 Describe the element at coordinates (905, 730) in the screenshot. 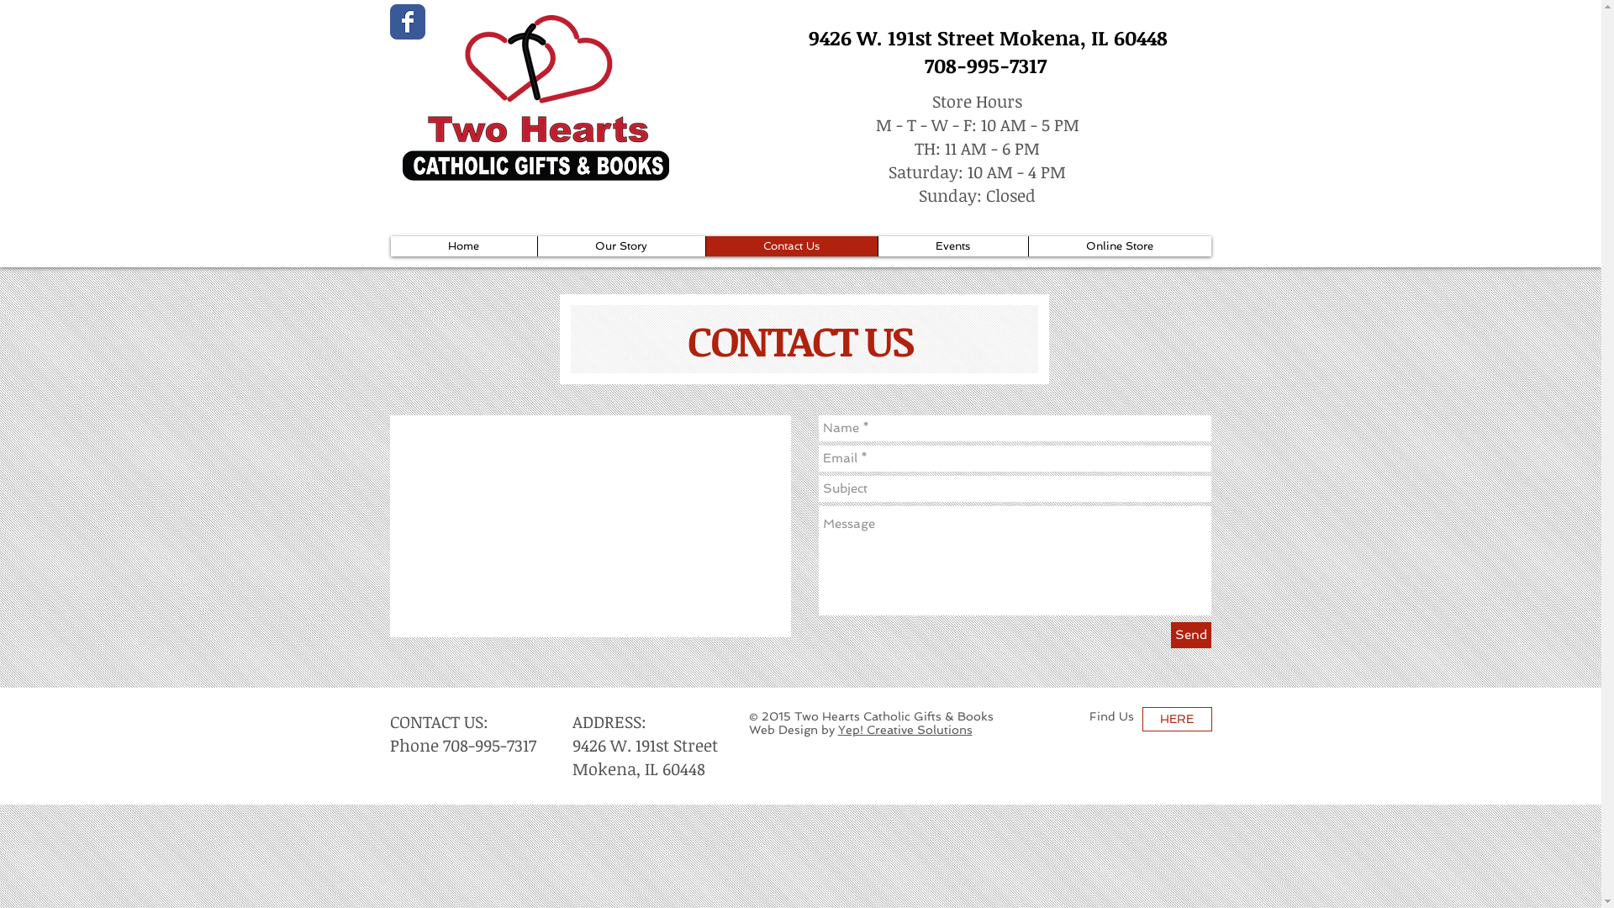

I see `Yep! Creative Solutions` at that location.